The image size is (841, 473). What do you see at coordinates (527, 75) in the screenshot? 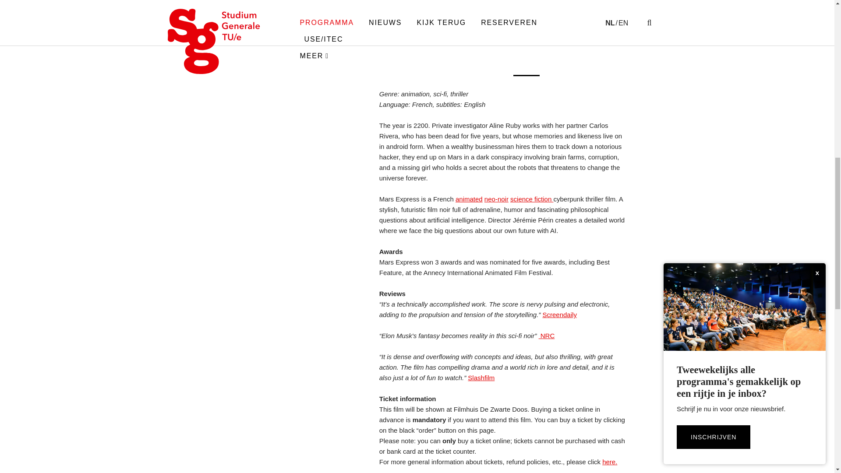
I see `1` at bounding box center [527, 75].